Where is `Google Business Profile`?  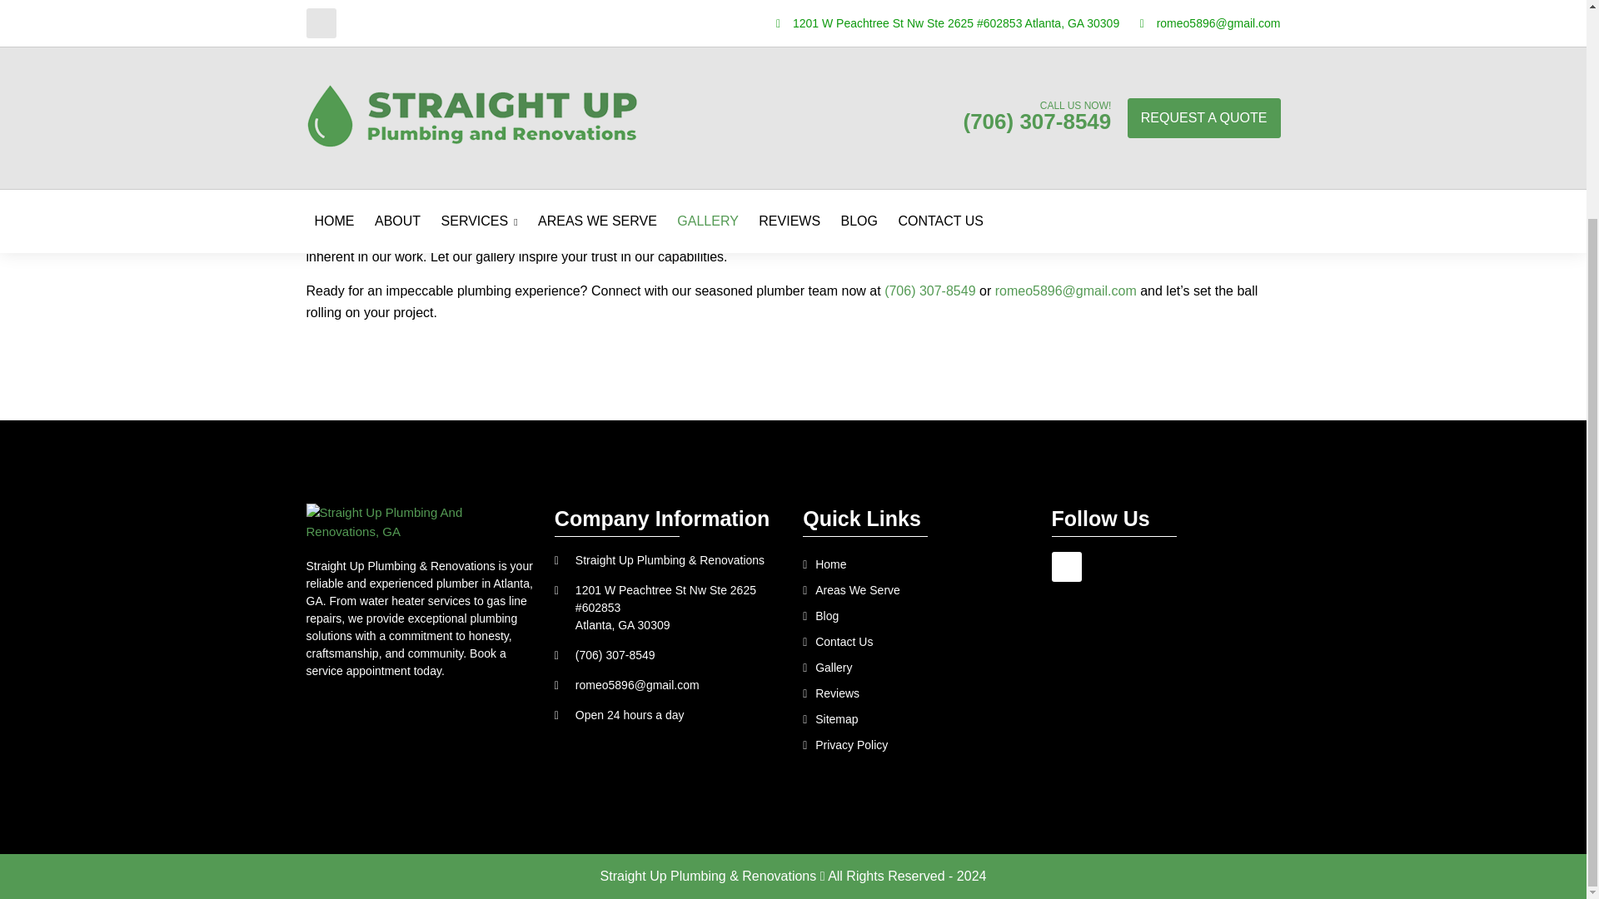 Google Business Profile is located at coordinates (1067, 566).